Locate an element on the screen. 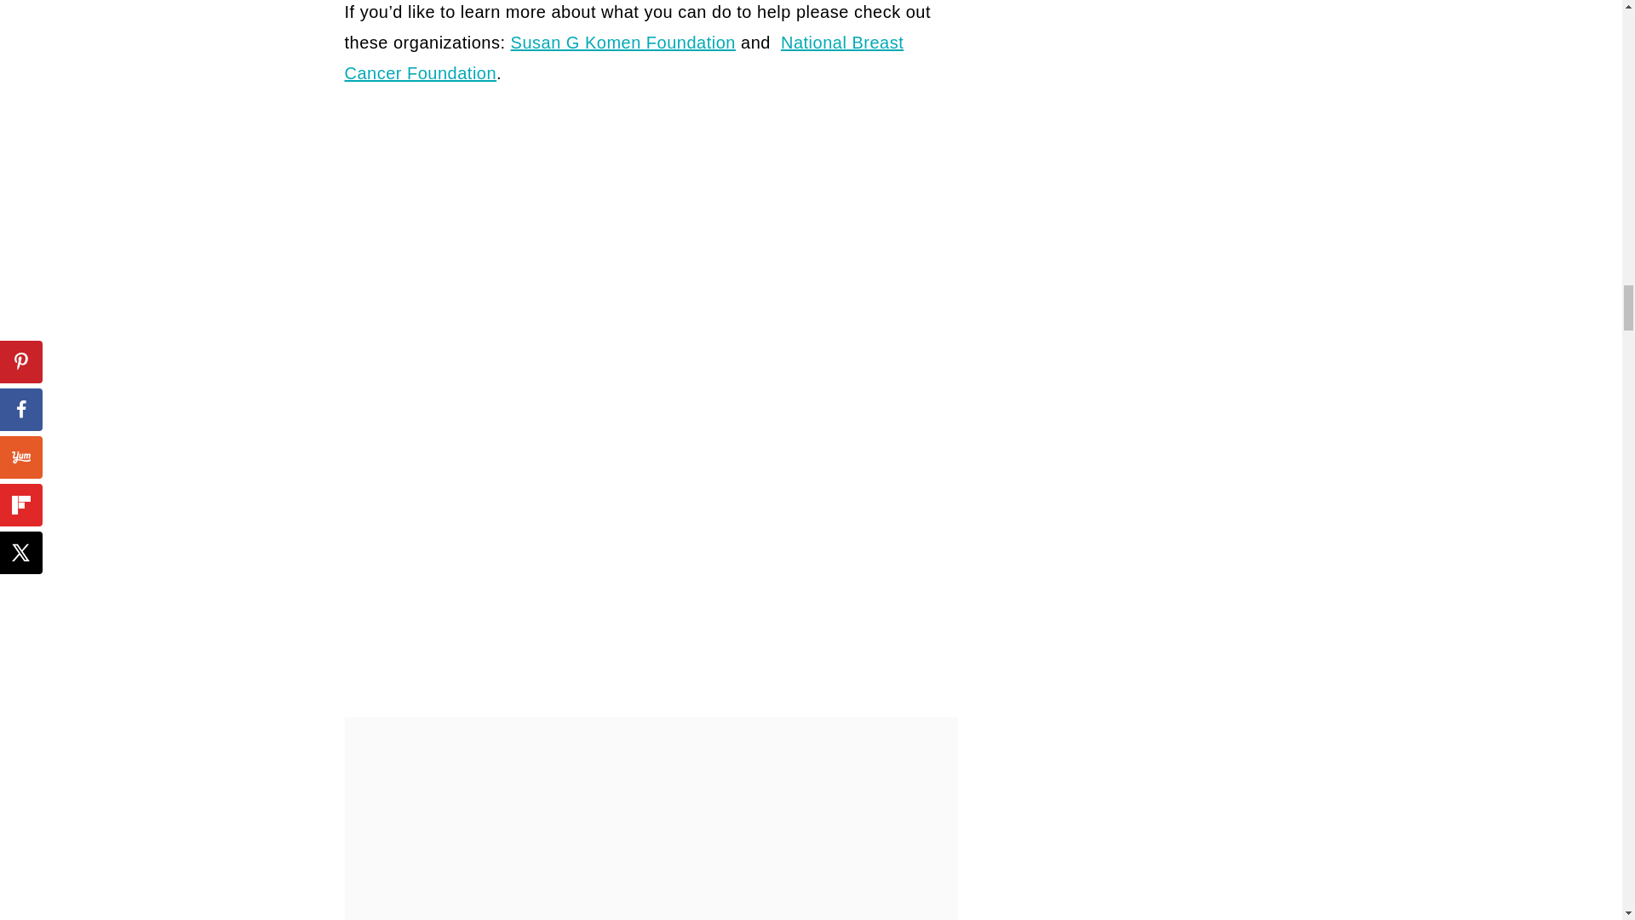 This screenshot has height=920, width=1635. Susan G Komen Foundation is located at coordinates (623, 42).